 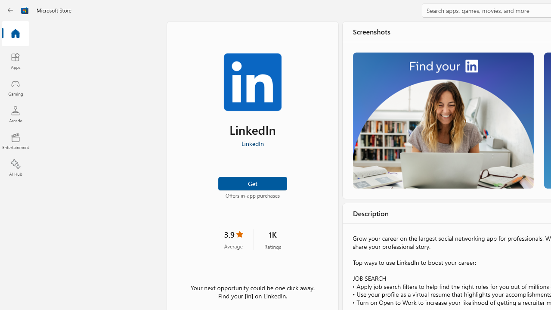 I want to click on Get, so click(x=252, y=183).